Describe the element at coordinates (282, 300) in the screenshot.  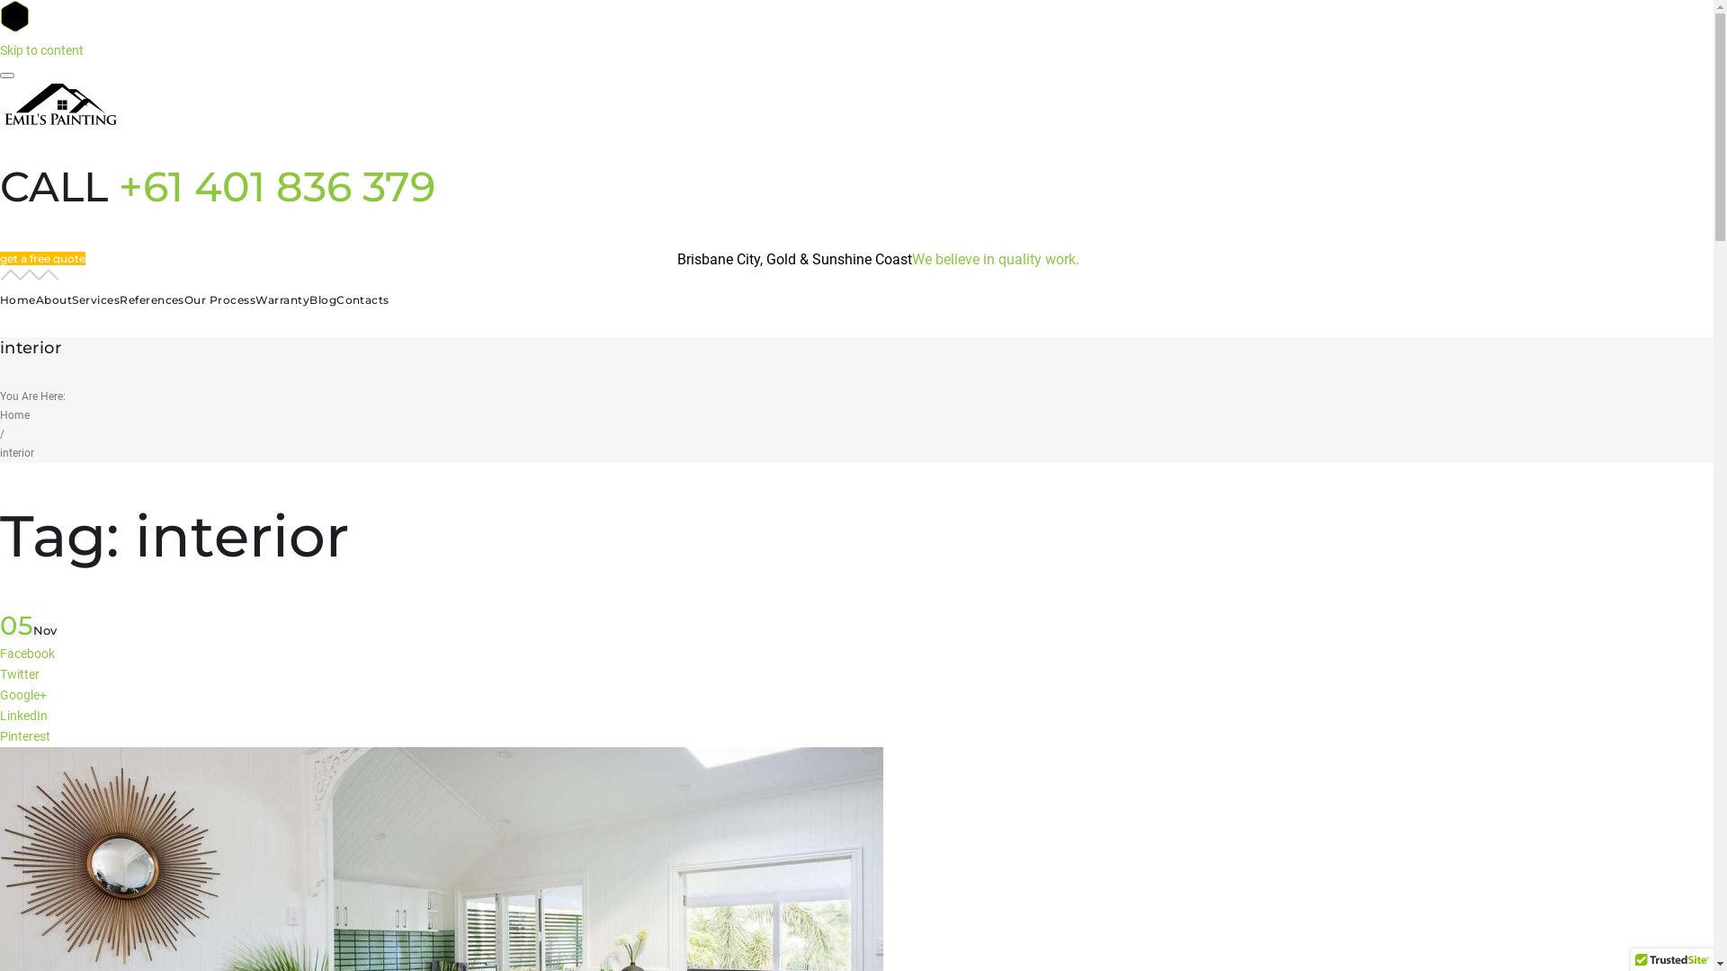
I see `Warranty` at that location.